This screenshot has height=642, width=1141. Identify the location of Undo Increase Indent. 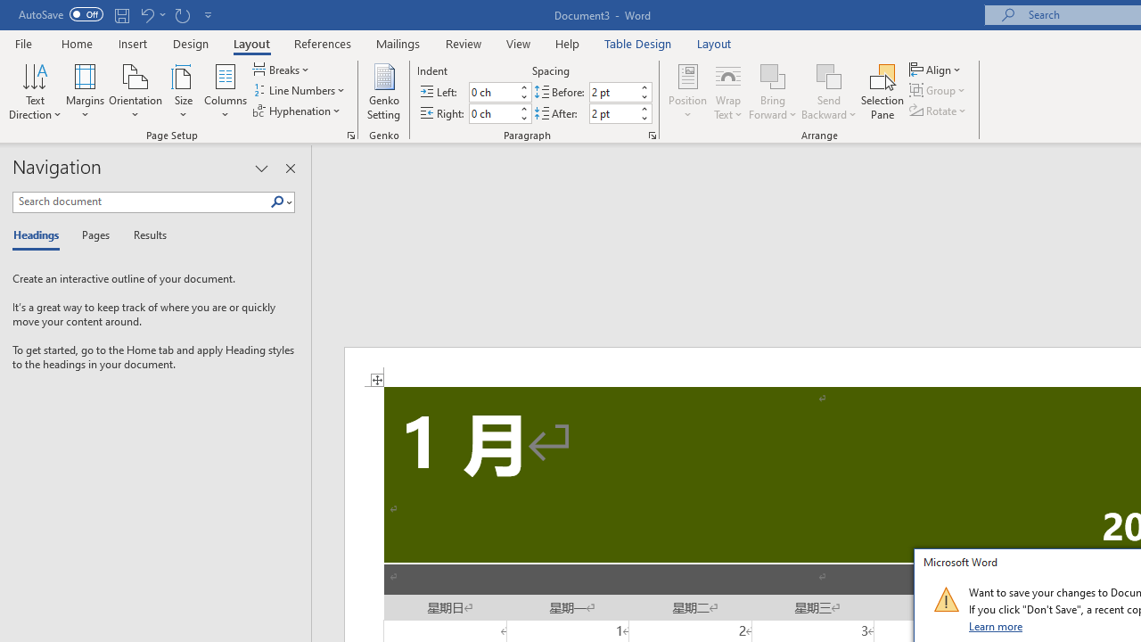
(146, 14).